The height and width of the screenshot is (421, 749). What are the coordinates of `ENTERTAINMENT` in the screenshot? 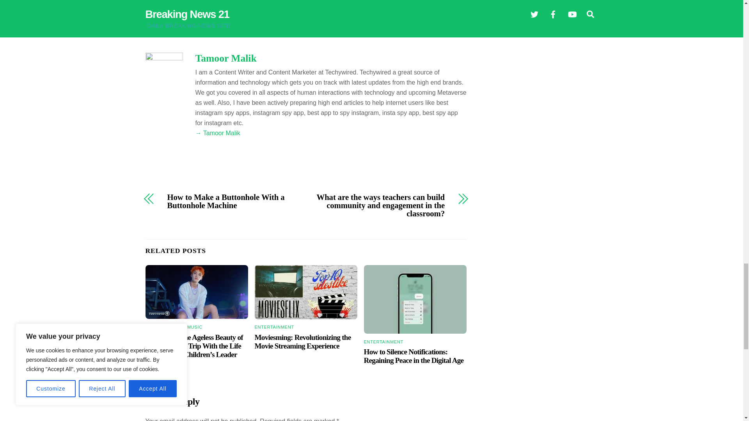 It's located at (165, 327).